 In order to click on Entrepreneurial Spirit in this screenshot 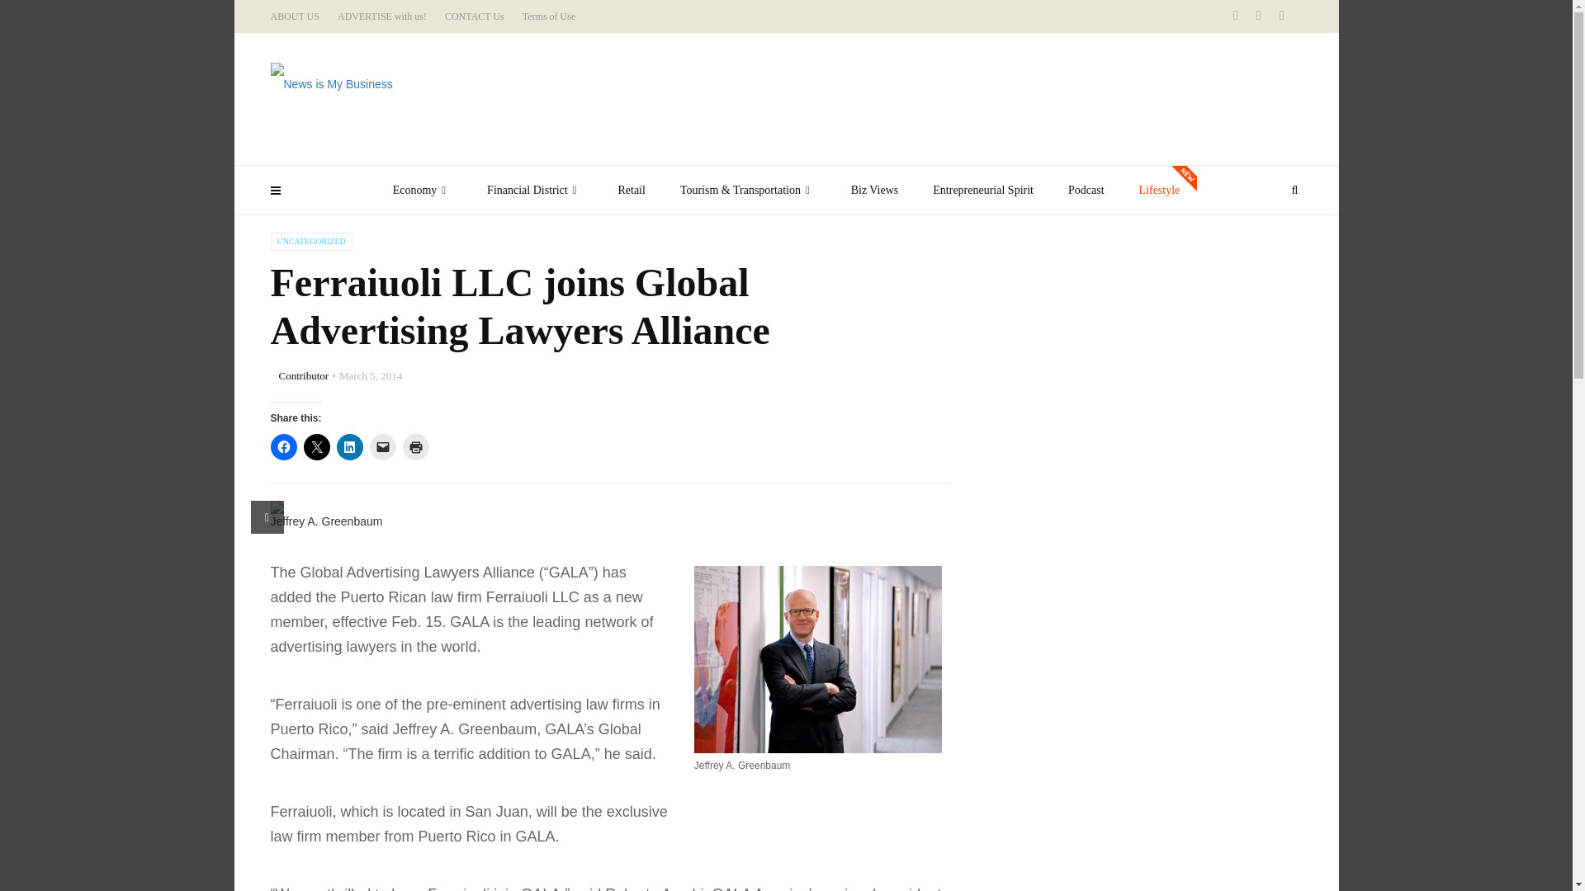, I will do `click(982, 190)`.